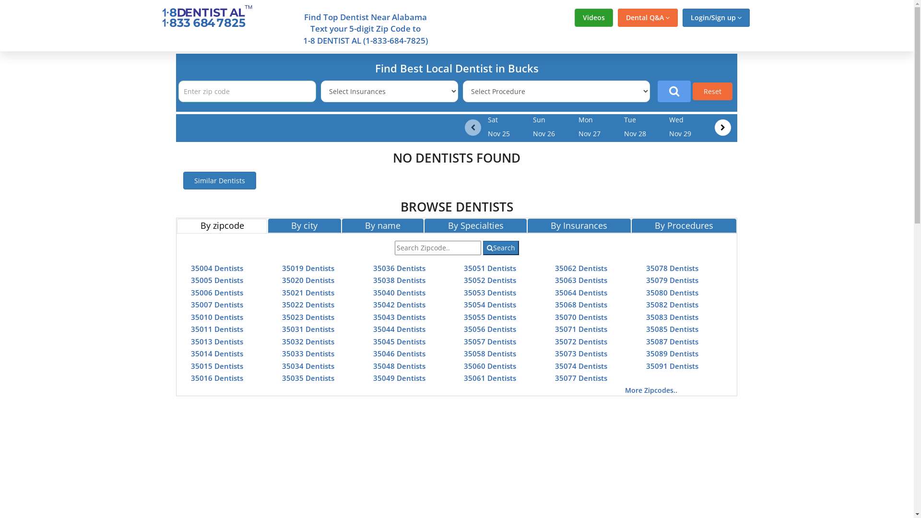 The image size is (921, 518). What do you see at coordinates (581, 365) in the screenshot?
I see `35074 Dentists` at bounding box center [581, 365].